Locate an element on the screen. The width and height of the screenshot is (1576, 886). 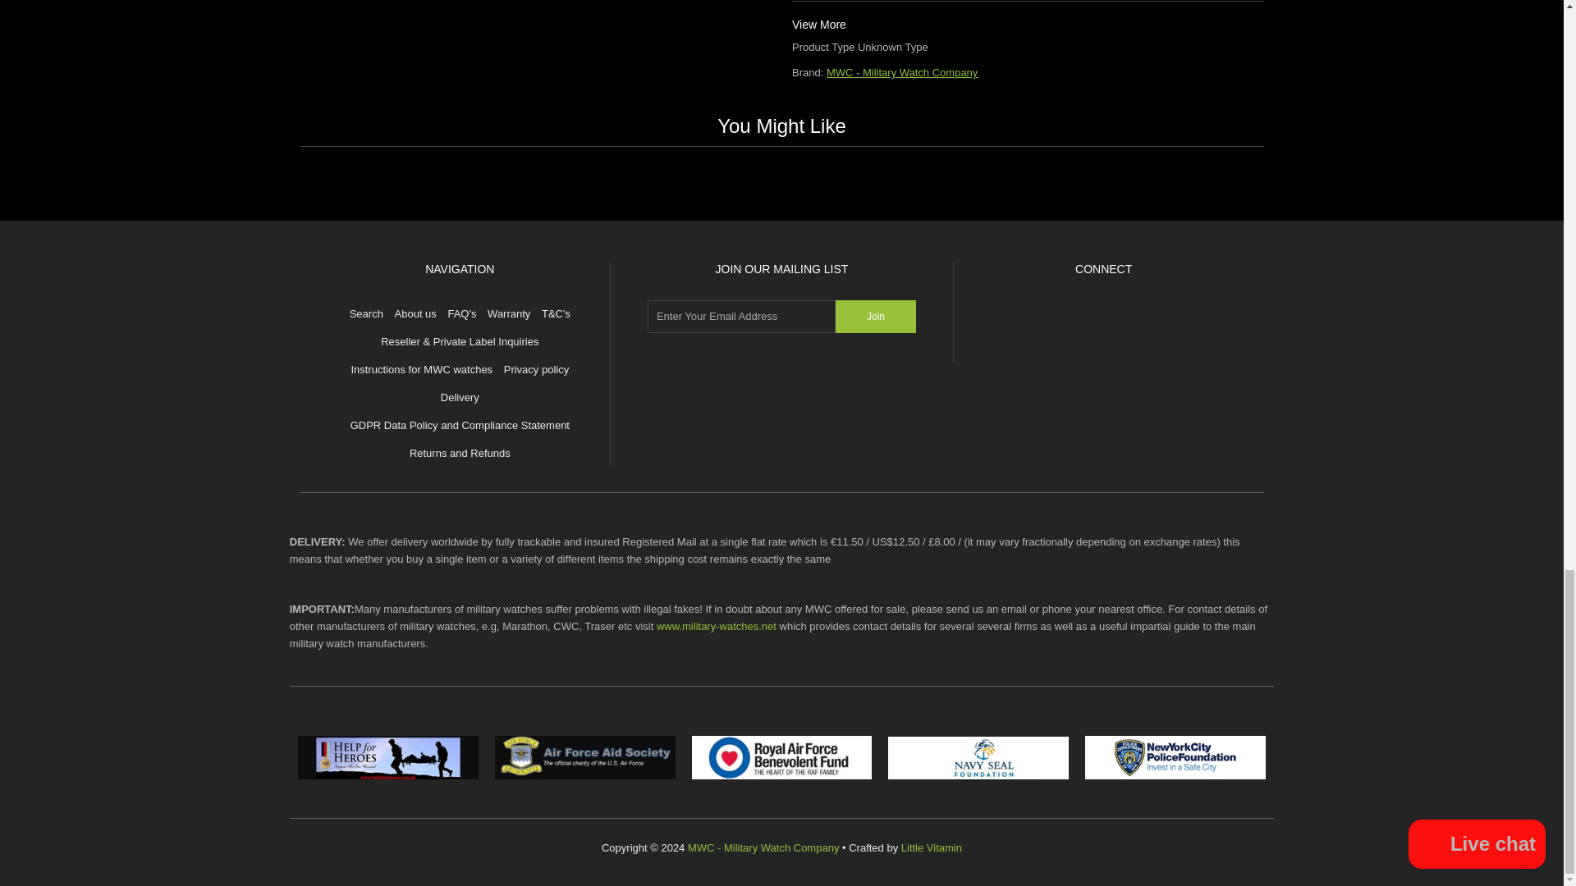
Delivery is located at coordinates (460, 397).